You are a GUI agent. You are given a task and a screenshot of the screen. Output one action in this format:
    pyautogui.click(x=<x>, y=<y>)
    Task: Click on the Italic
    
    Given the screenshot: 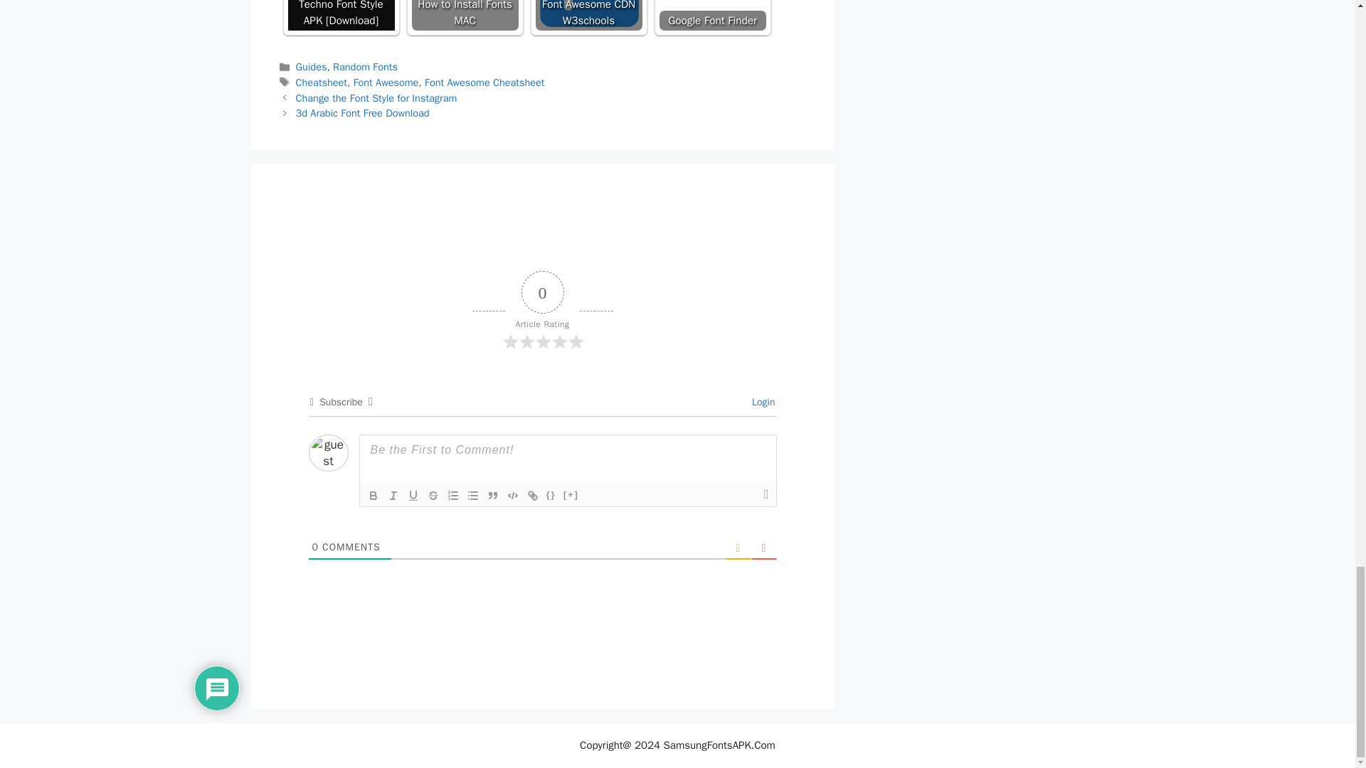 What is the action you would take?
    pyautogui.click(x=393, y=495)
    